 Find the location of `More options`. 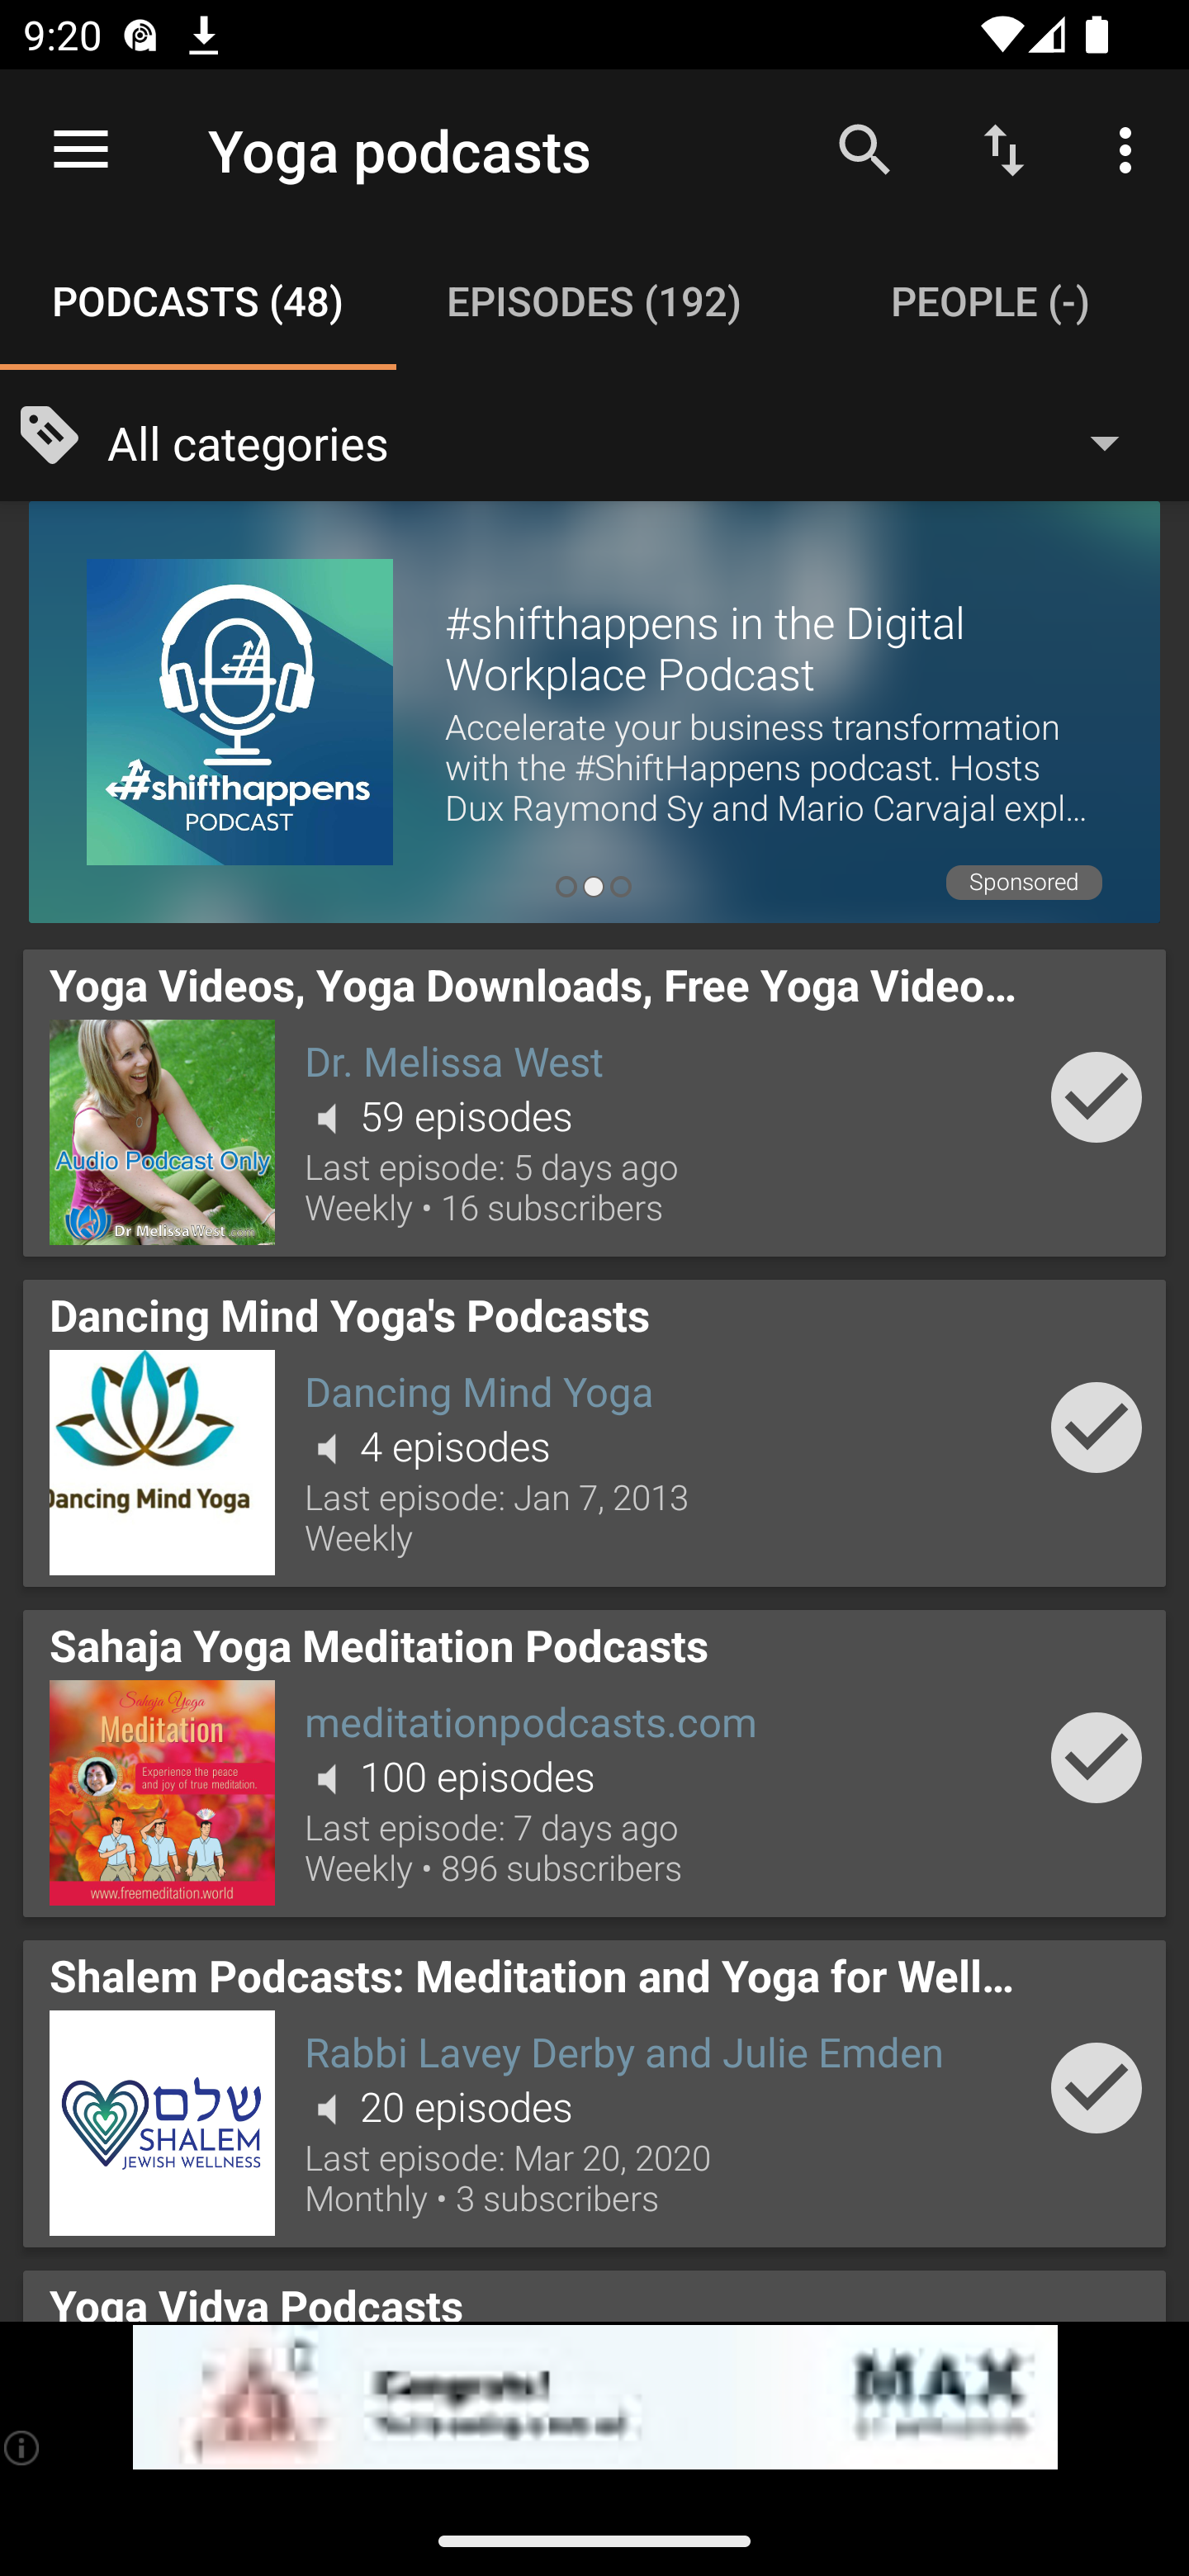

More options is located at coordinates (1131, 149).